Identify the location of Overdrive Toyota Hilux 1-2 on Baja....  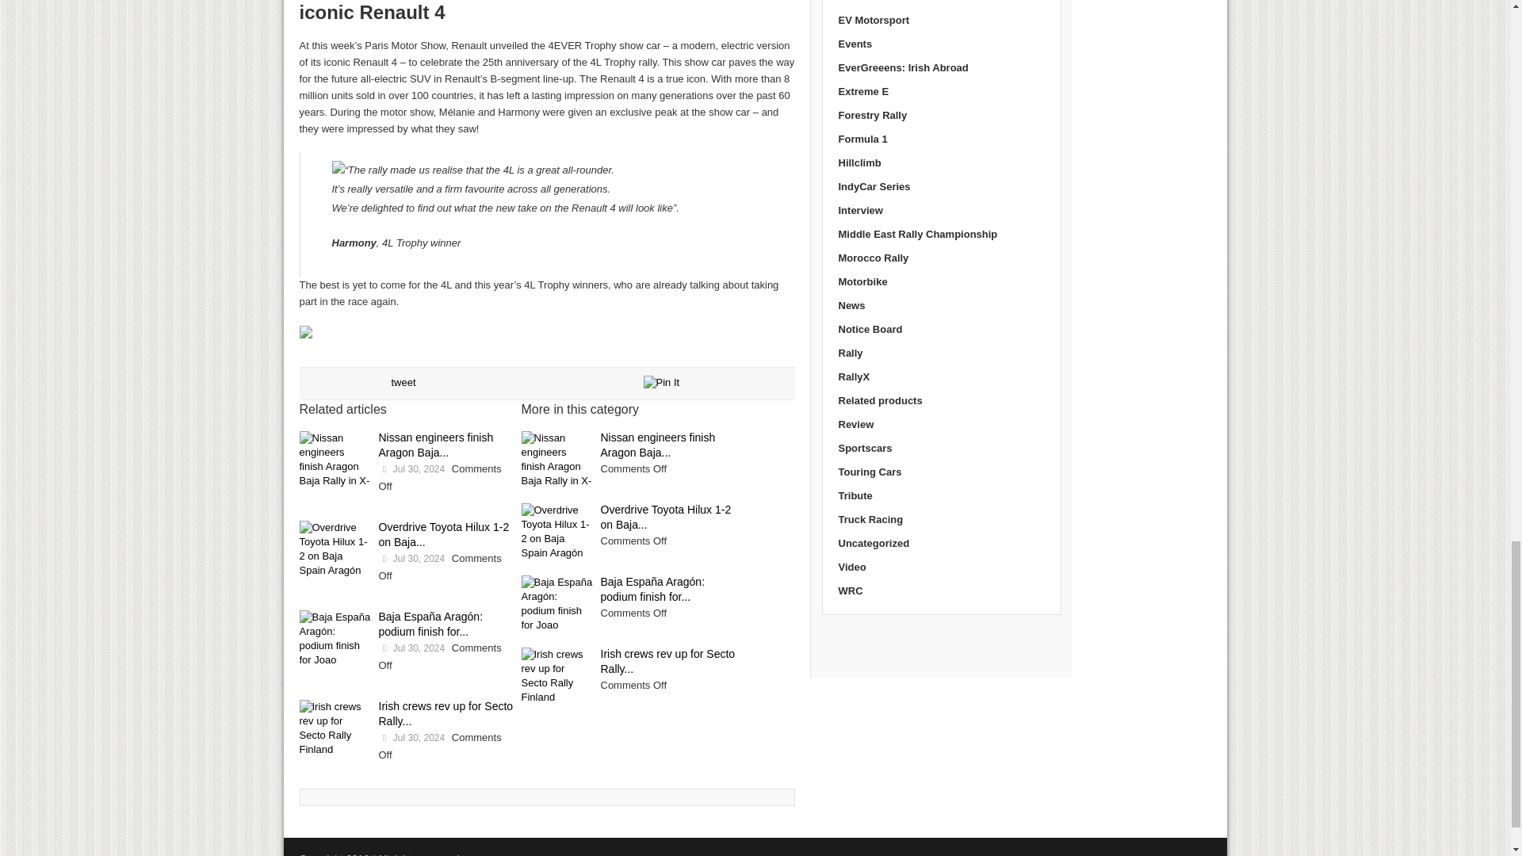
(444, 534).